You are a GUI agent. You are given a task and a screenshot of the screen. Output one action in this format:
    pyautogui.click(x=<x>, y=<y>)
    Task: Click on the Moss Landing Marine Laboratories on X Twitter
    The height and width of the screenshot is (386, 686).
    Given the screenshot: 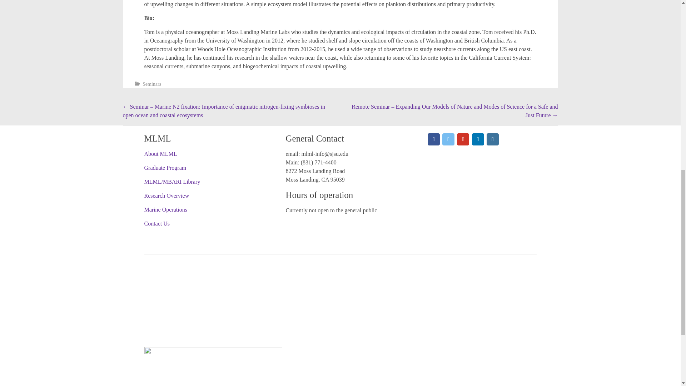 What is the action you would take?
    pyautogui.click(x=448, y=139)
    